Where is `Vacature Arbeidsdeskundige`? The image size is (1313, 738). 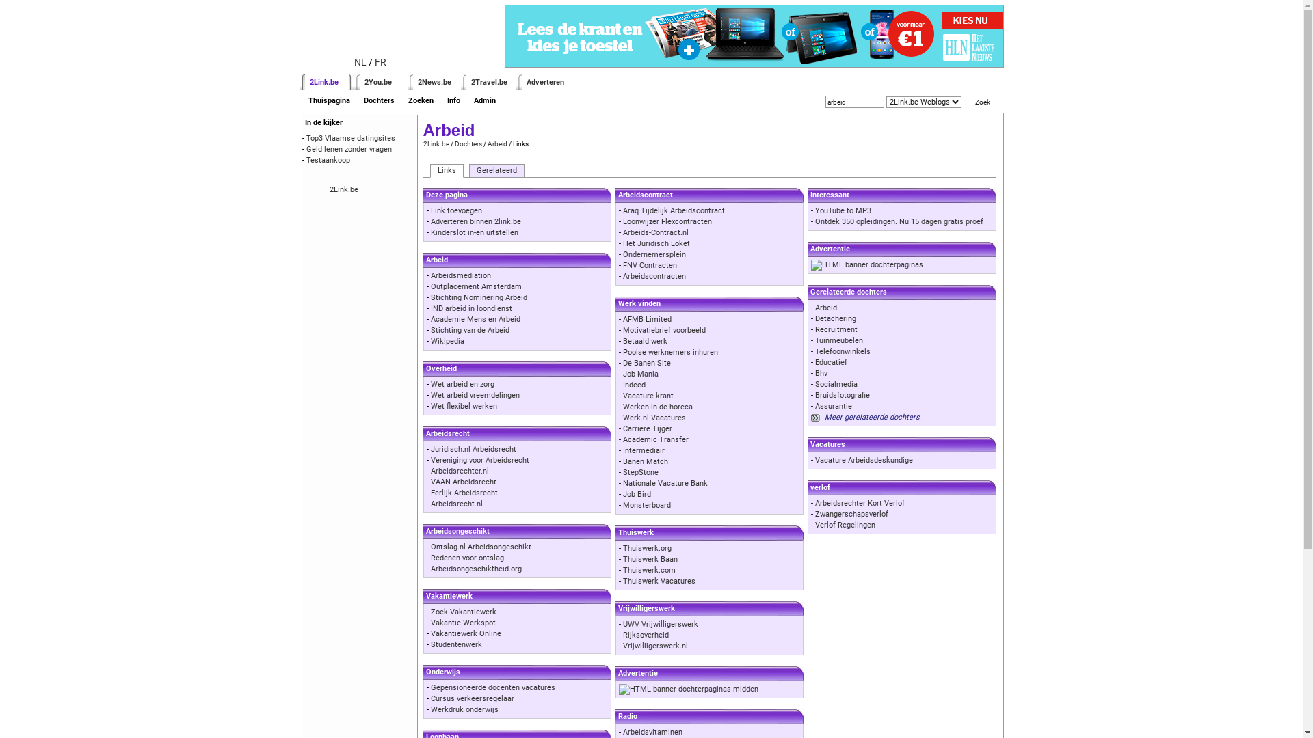 Vacature Arbeidsdeskundige is located at coordinates (864, 461).